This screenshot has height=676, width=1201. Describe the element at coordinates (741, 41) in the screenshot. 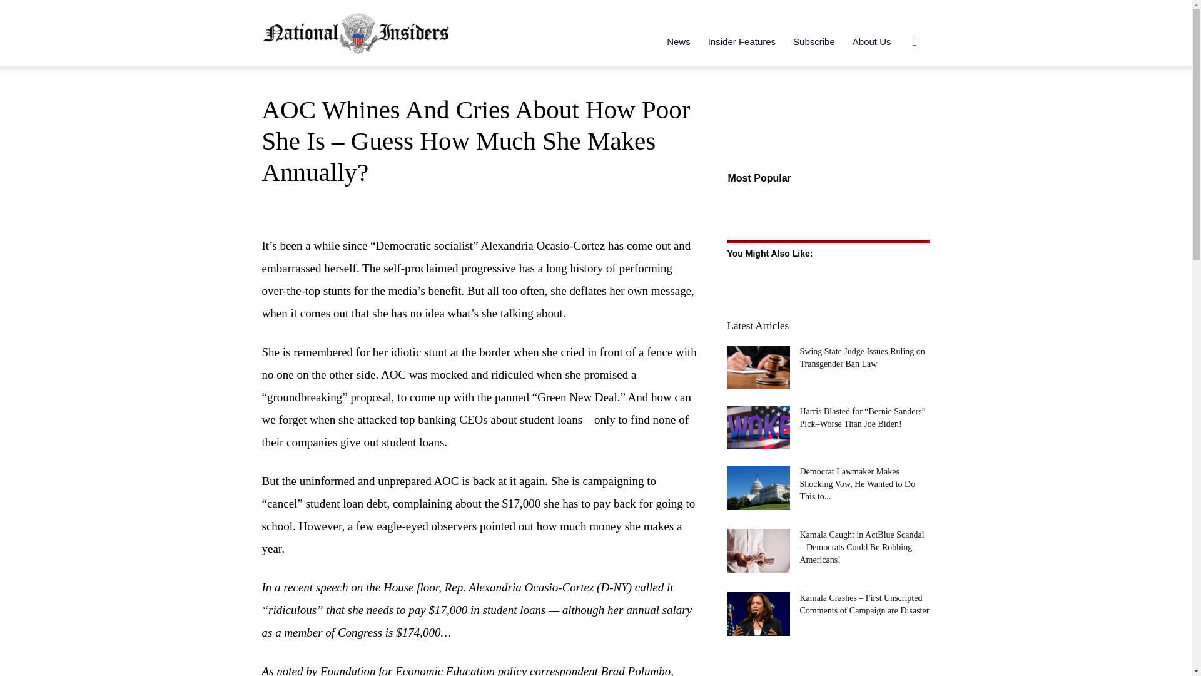

I see `Insider Features` at that location.